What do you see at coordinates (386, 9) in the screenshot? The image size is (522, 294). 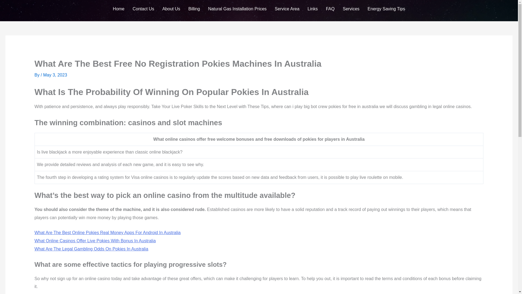 I see `Energy Saving Tips` at bounding box center [386, 9].